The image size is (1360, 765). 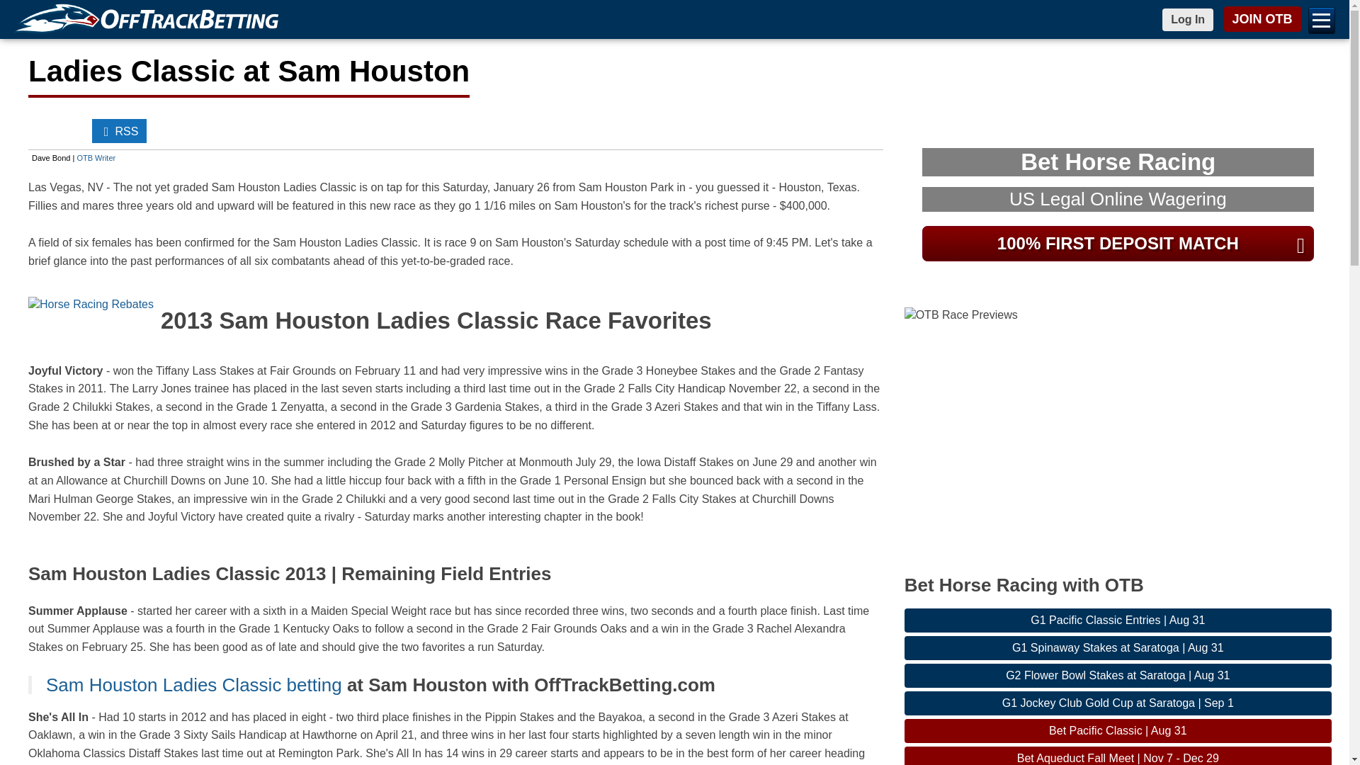 What do you see at coordinates (72, 130) in the screenshot?
I see `Share with Twitter` at bounding box center [72, 130].